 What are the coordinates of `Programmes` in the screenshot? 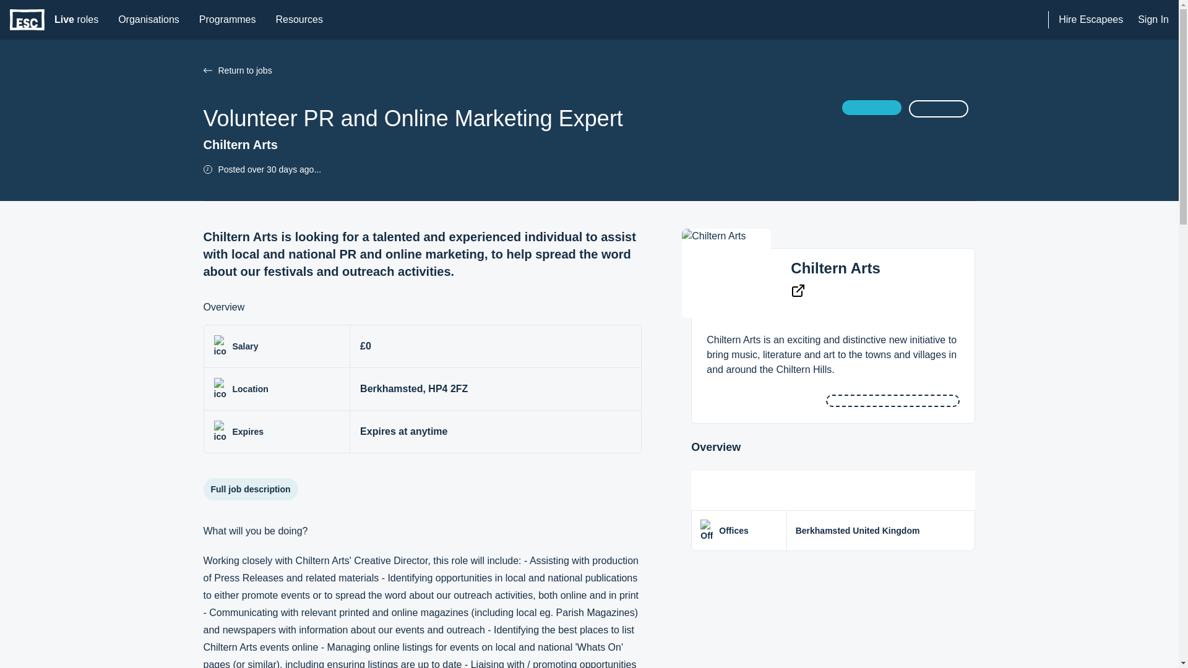 It's located at (228, 20).